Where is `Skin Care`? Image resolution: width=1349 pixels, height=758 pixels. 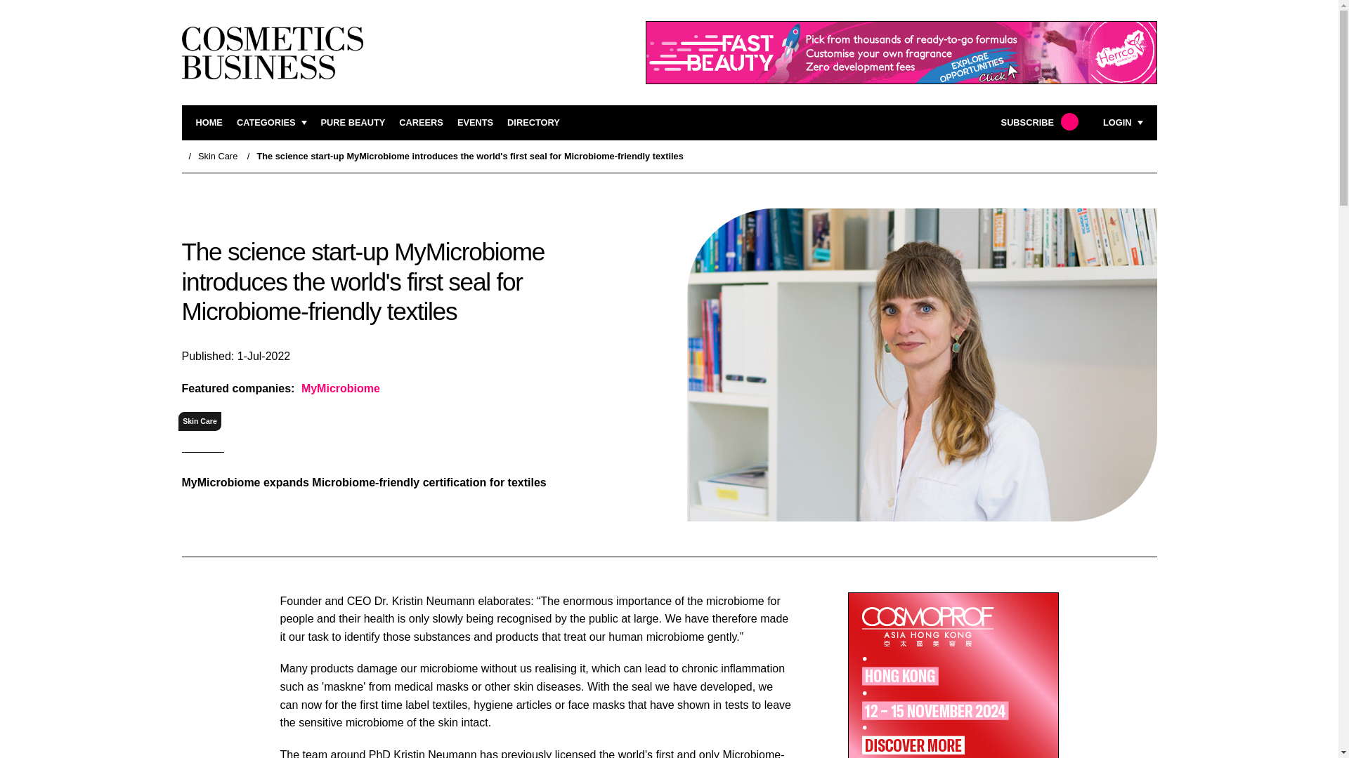
Skin Care is located at coordinates (218, 156).